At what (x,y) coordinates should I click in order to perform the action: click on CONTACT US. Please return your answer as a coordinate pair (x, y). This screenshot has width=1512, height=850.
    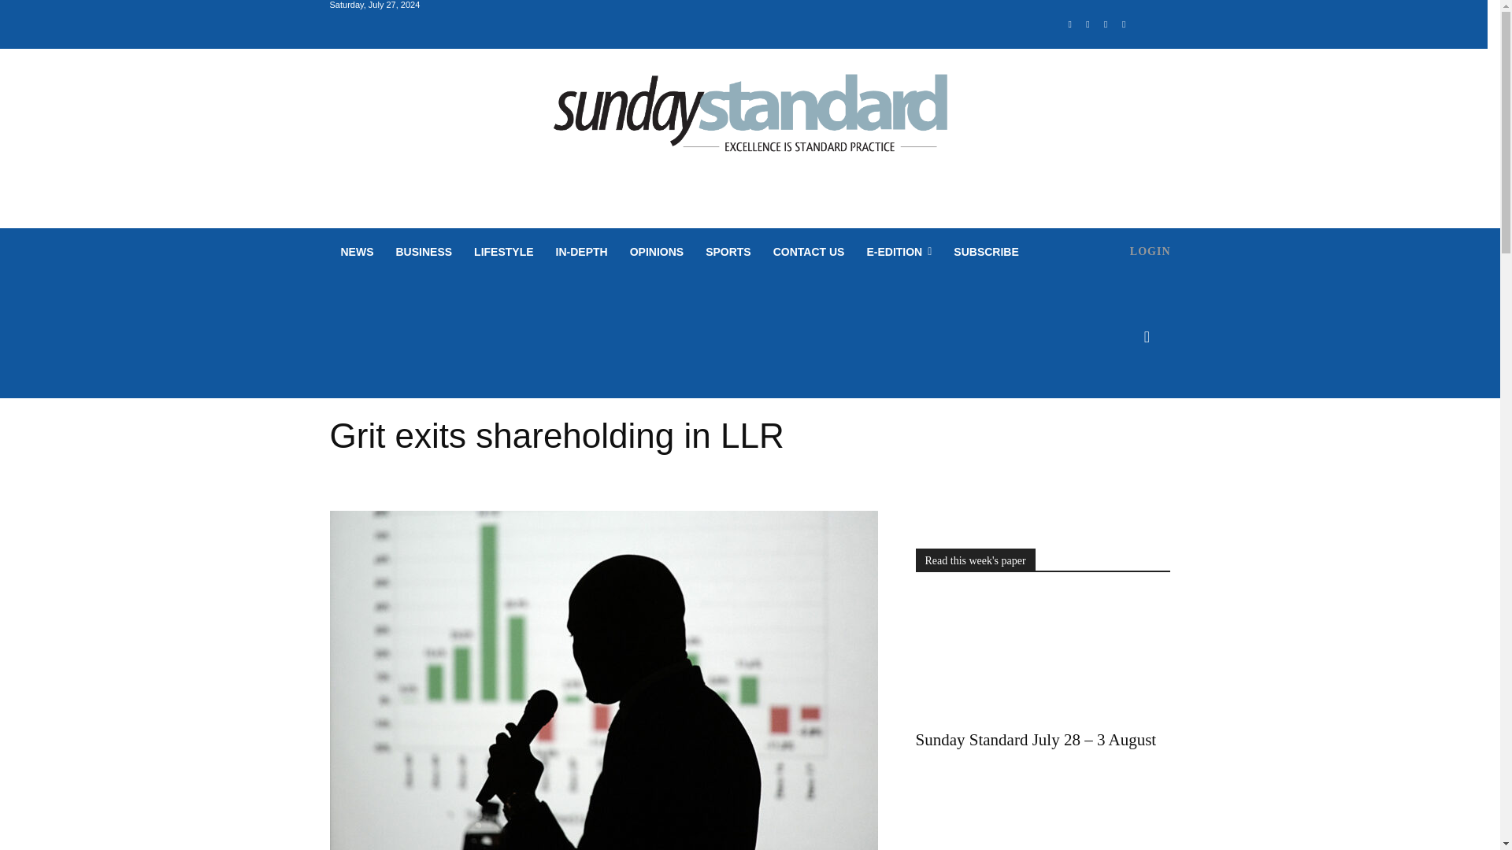
    Looking at the image, I should click on (808, 252).